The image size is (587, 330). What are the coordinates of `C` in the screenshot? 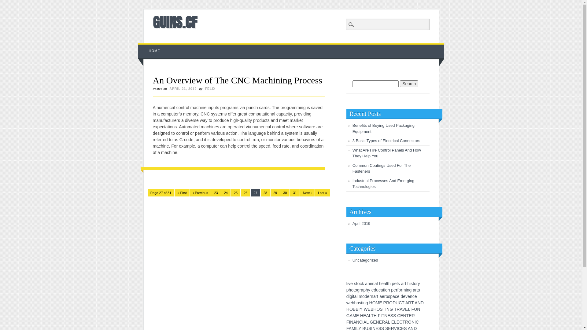 It's located at (417, 322).